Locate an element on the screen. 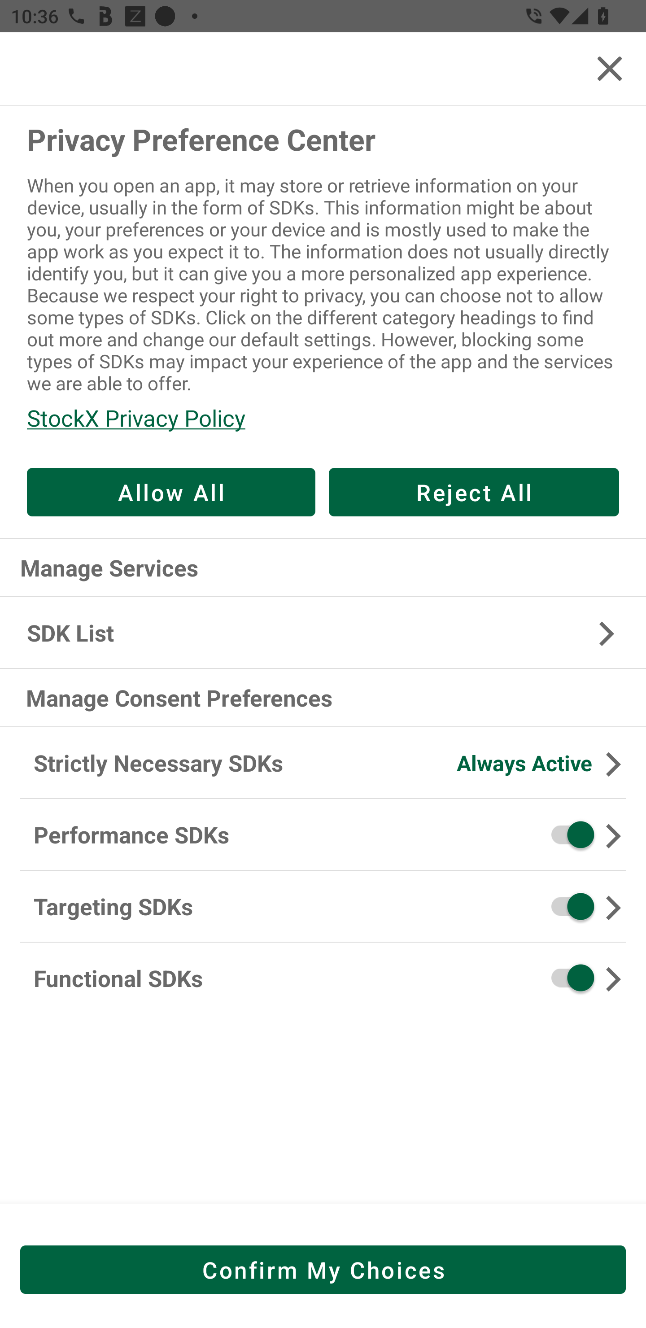  StockX Privacy Policy is located at coordinates (323, 417).